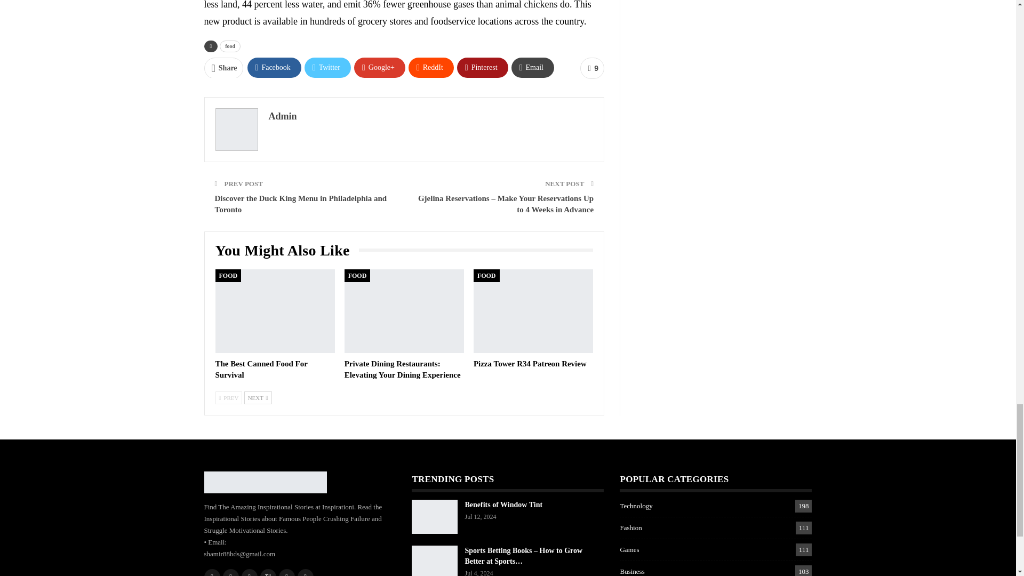 Image resolution: width=1024 pixels, height=576 pixels. I want to click on Pizza Tower R34 Patreon Review, so click(533, 311).